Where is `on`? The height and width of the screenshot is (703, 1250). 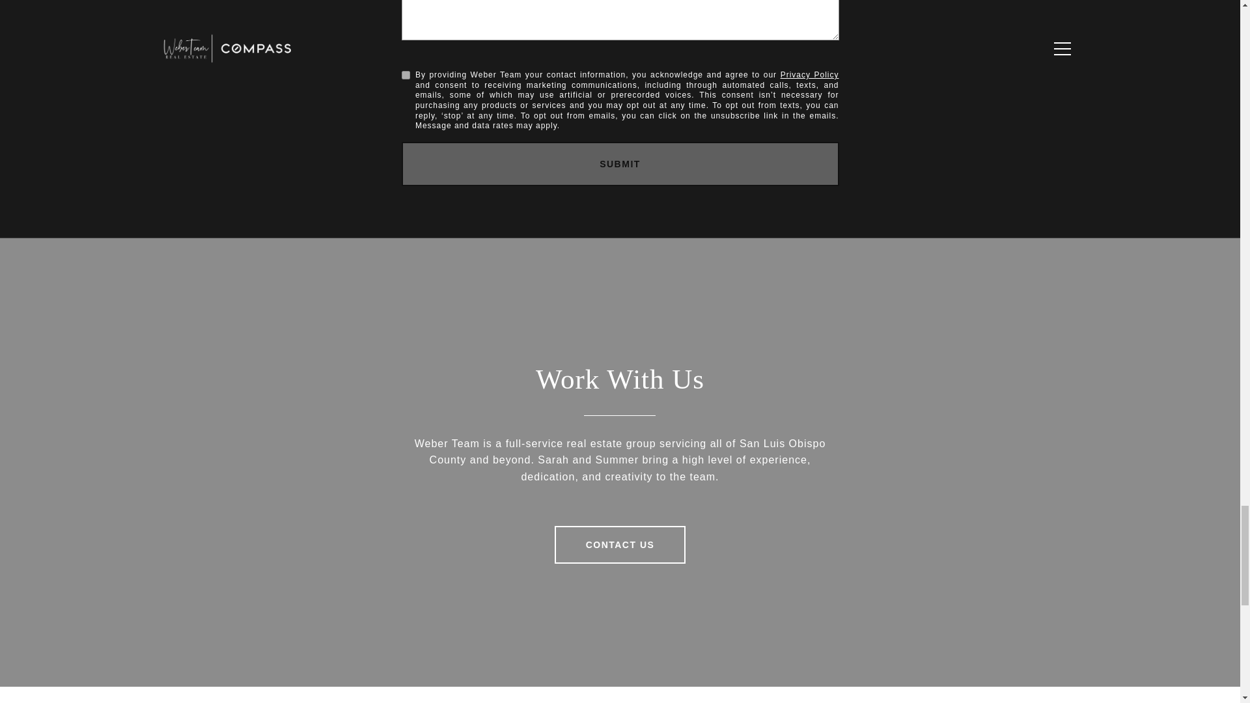
on is located at coordinates (405, 76).